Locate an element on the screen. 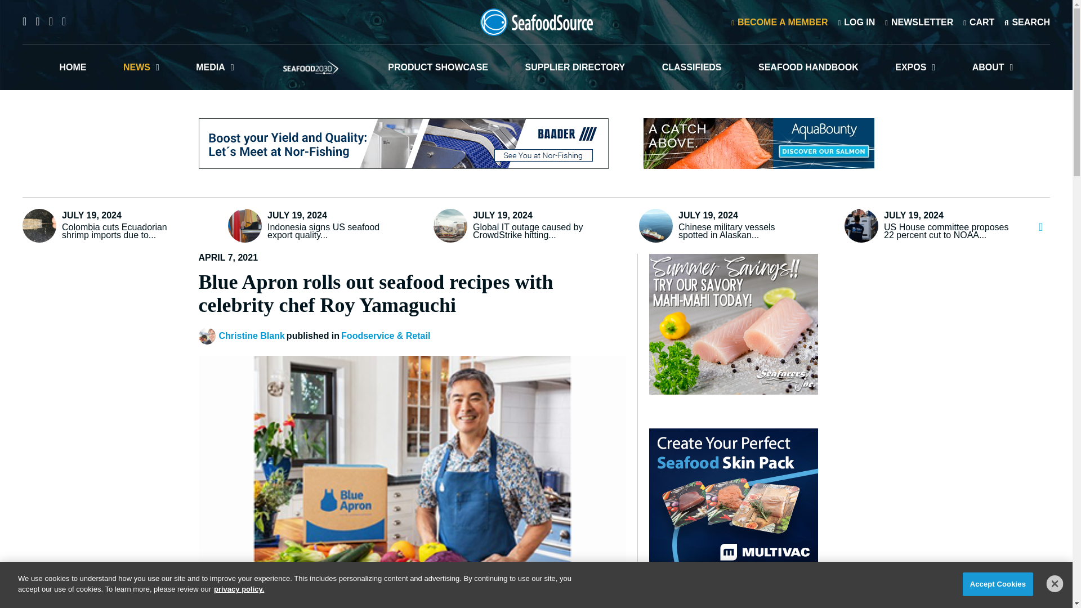 This screenshot has height=608, width=1081. Your cart is located at coordinates (979, 21).